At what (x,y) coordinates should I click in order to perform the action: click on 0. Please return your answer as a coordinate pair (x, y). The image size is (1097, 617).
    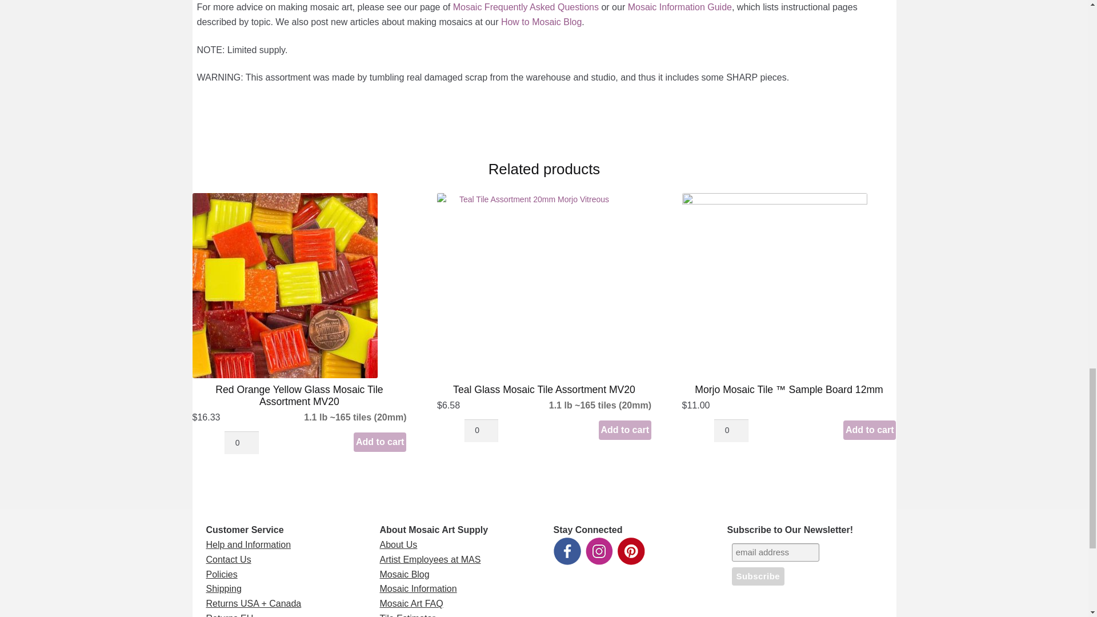
    Looking at the image, I should click on (241, 442).